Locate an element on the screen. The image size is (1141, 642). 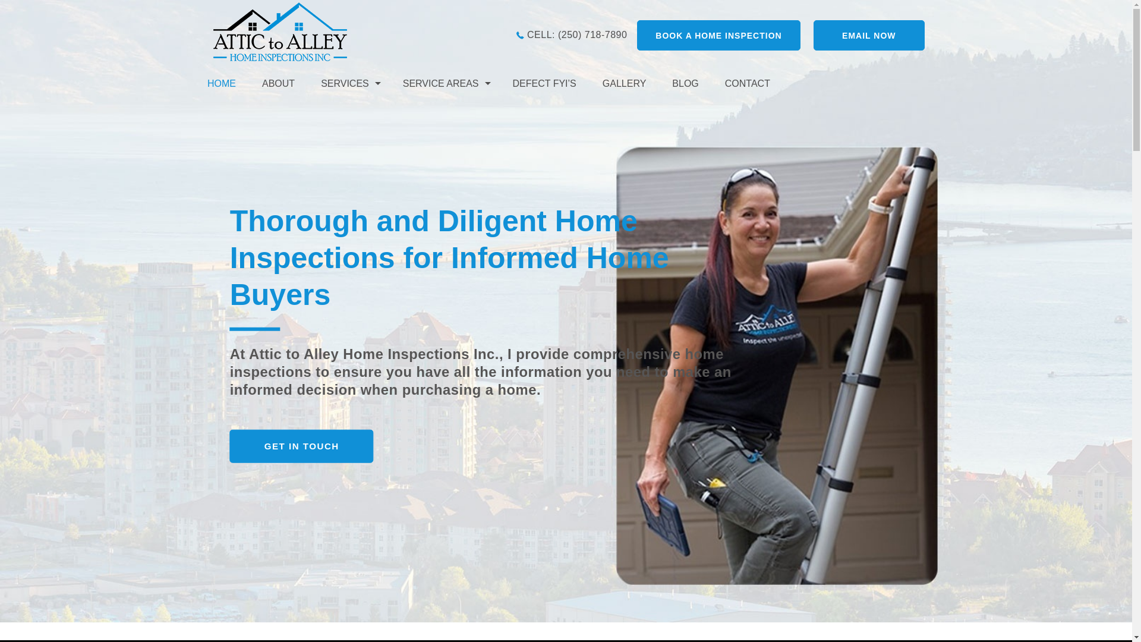
BLOG is located at coordinates (685, 83).